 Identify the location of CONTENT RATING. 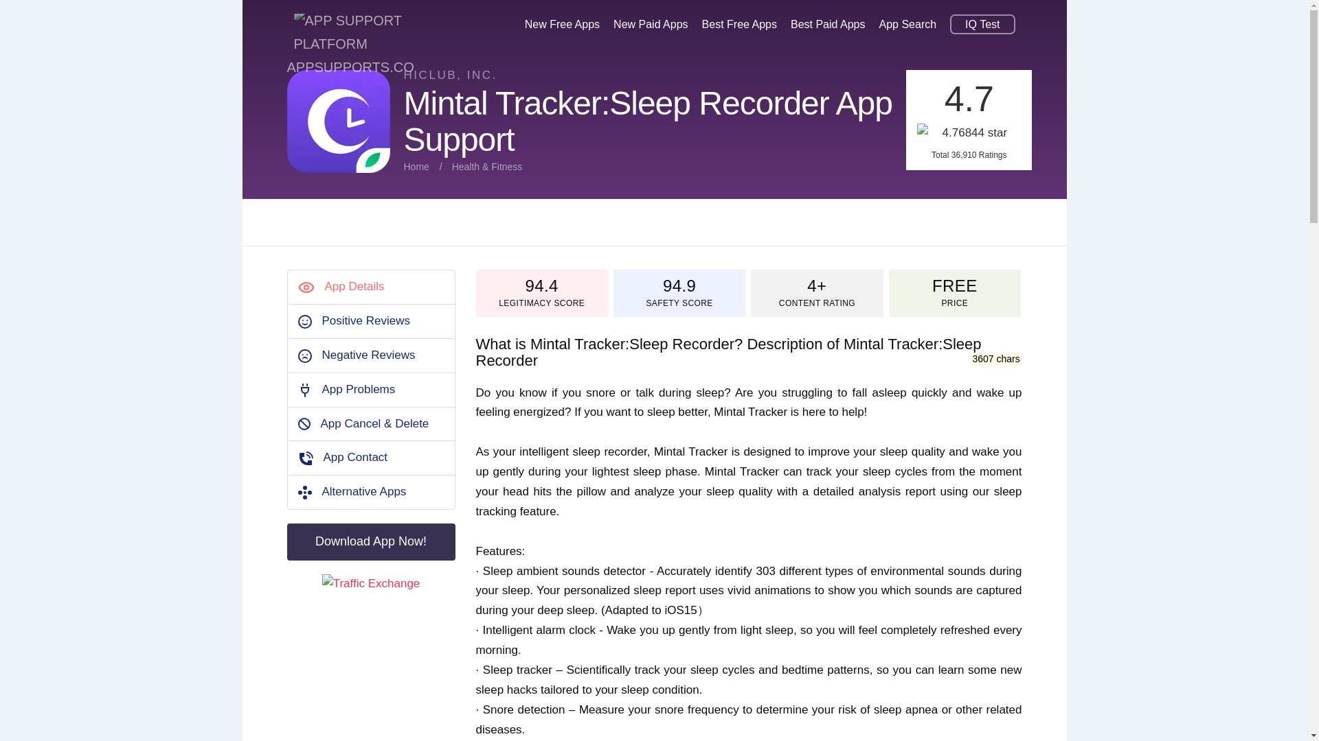
(817, 303).